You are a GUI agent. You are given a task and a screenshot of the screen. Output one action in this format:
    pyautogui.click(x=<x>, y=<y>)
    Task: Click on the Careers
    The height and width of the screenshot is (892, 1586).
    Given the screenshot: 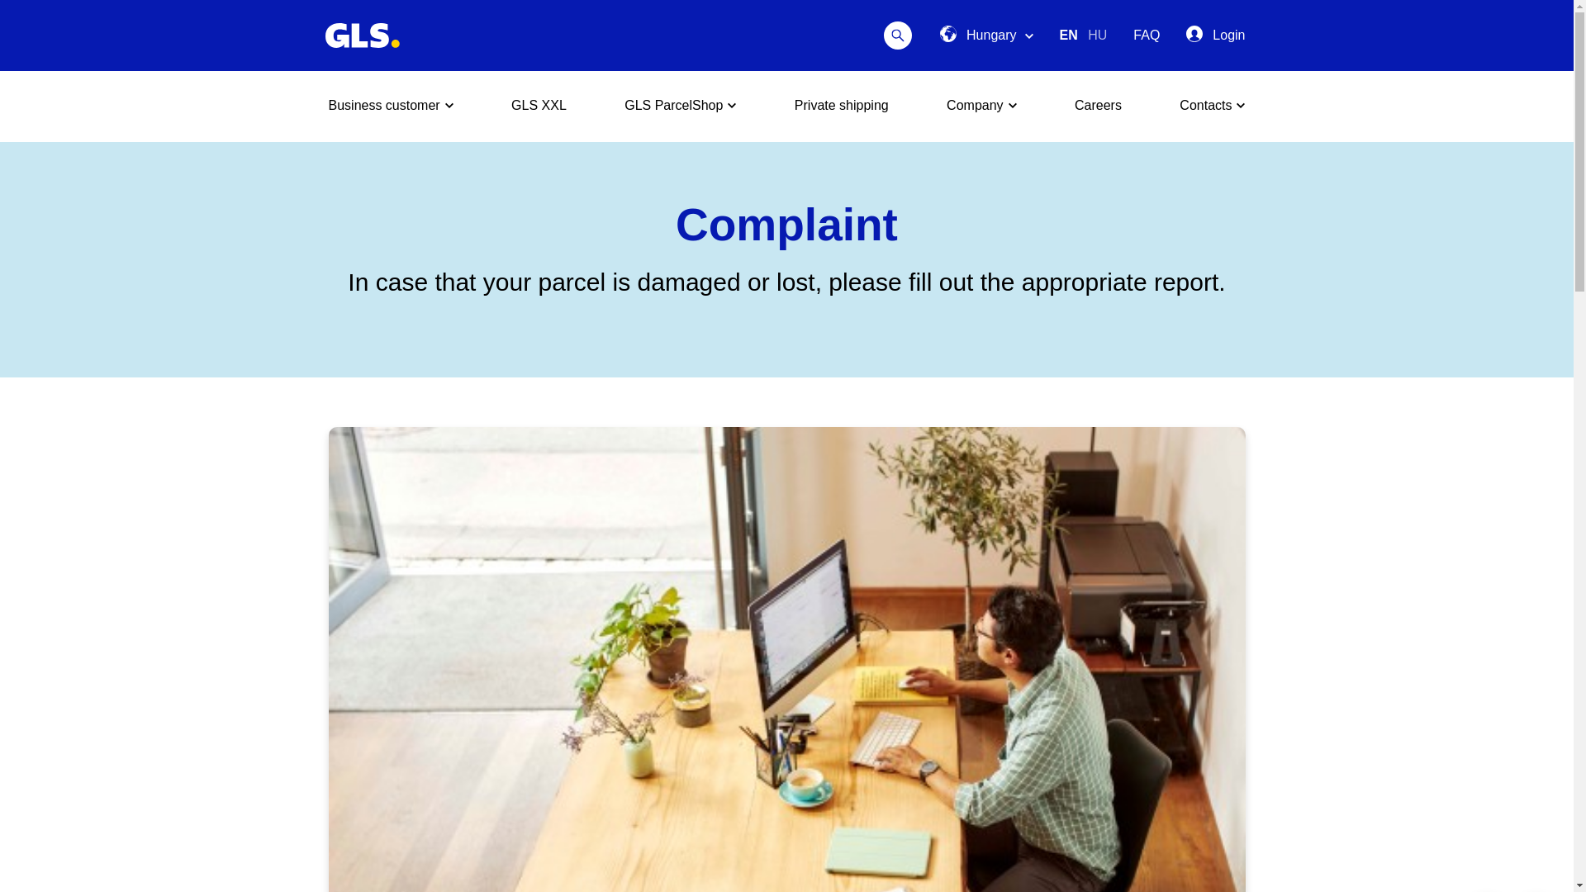 What is the action you would take?
    pyautogui.click(x=1098, y=106)
    